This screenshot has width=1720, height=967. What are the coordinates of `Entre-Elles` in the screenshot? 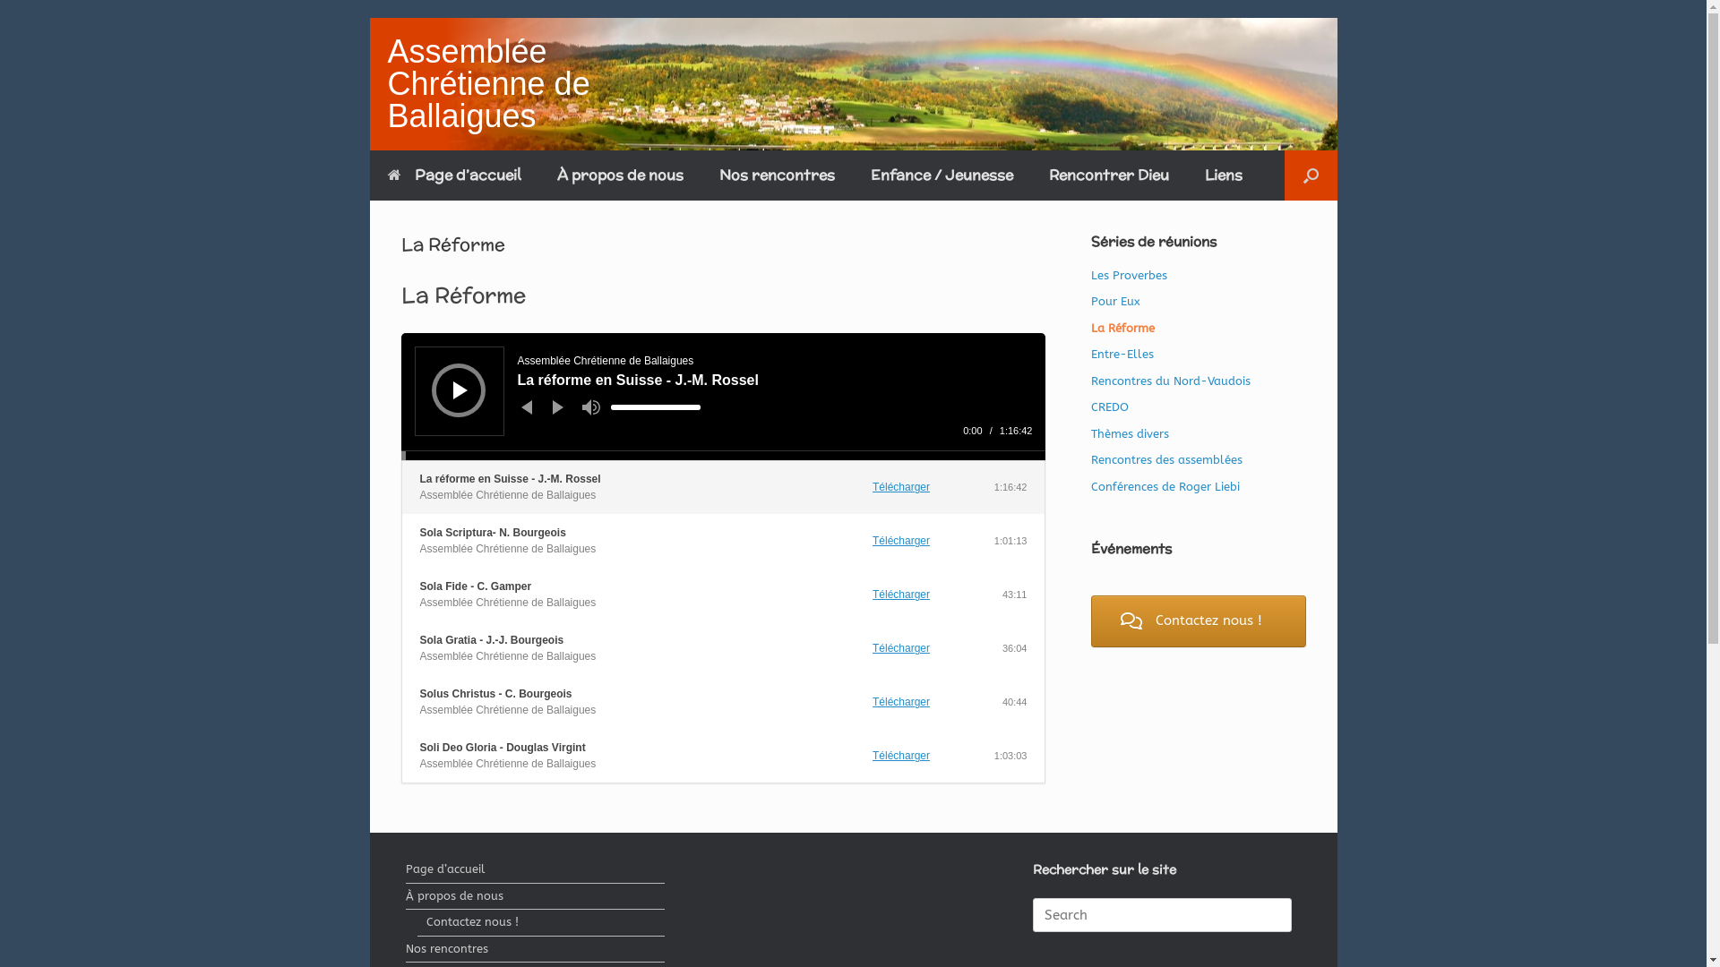 It's located at (1122, 355).